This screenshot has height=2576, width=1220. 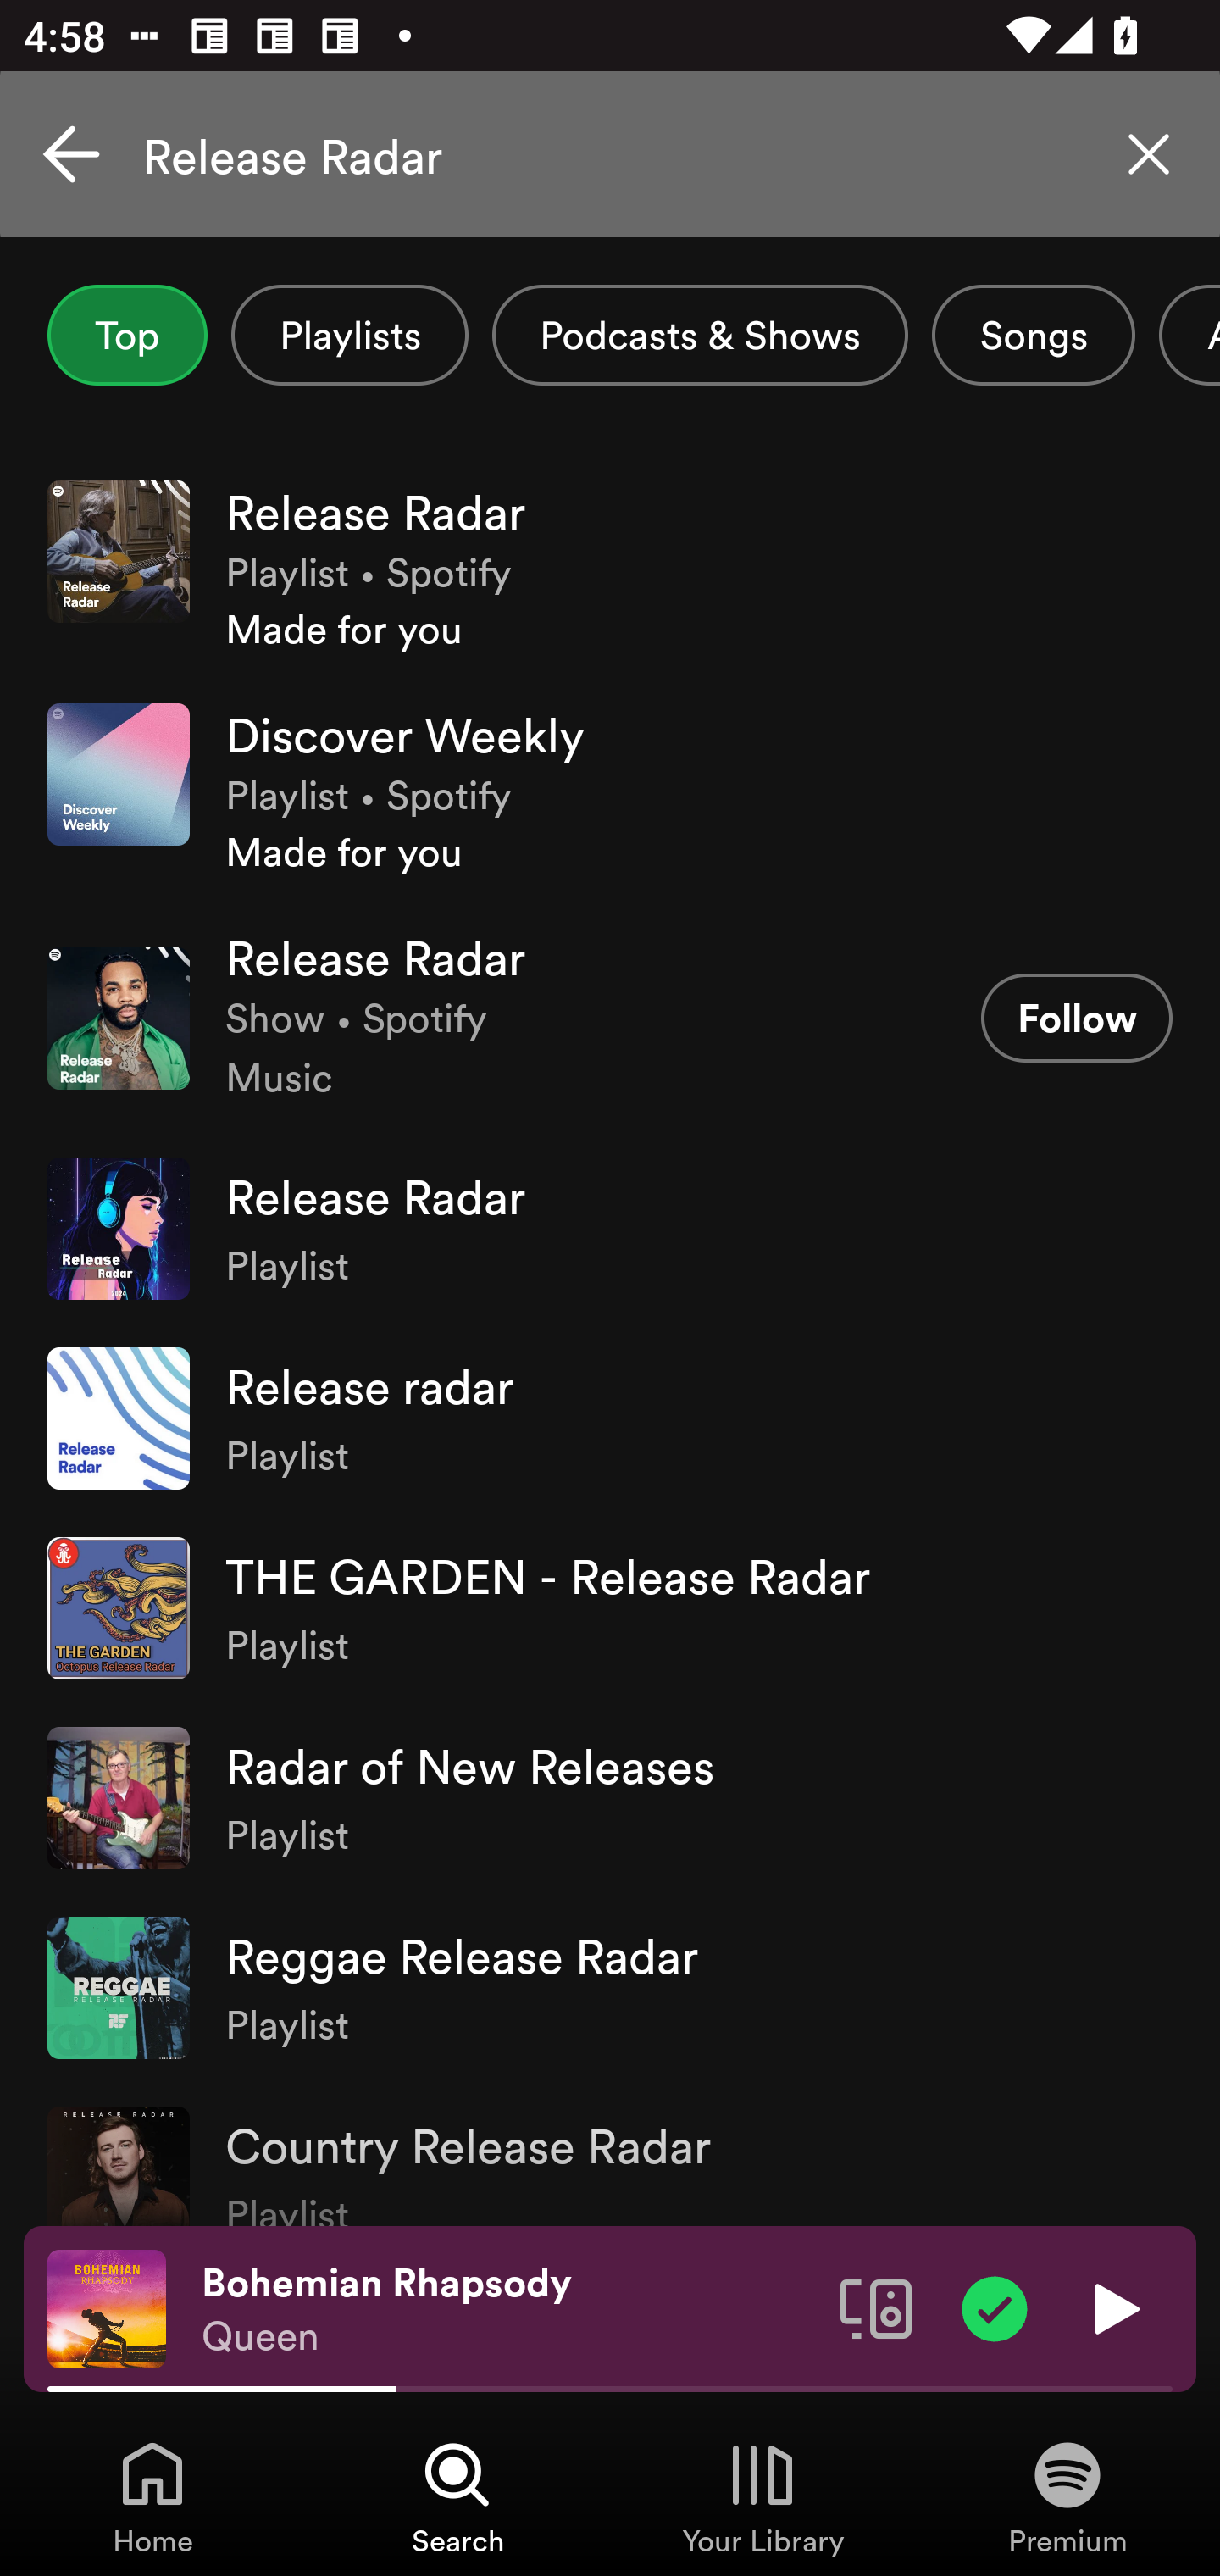 I want to click on Release Radar Playlist, so click(x=610, y=1229).